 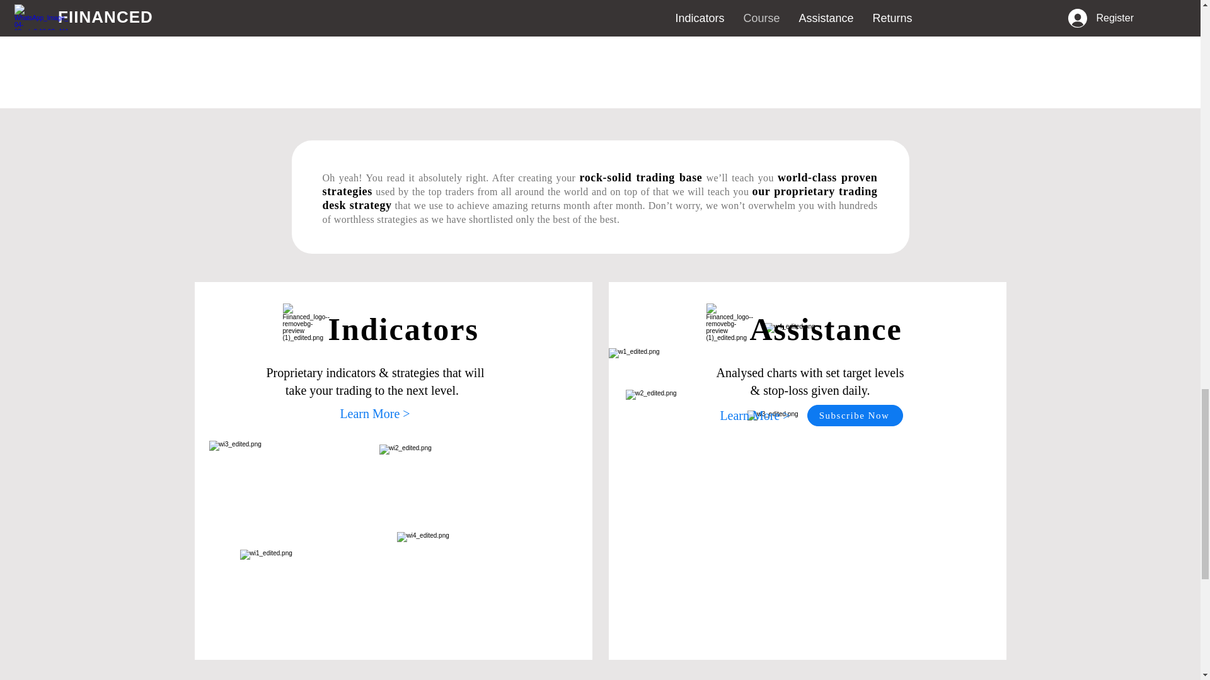 I want to click on Subscribe Now, so click(x=855, y=416).